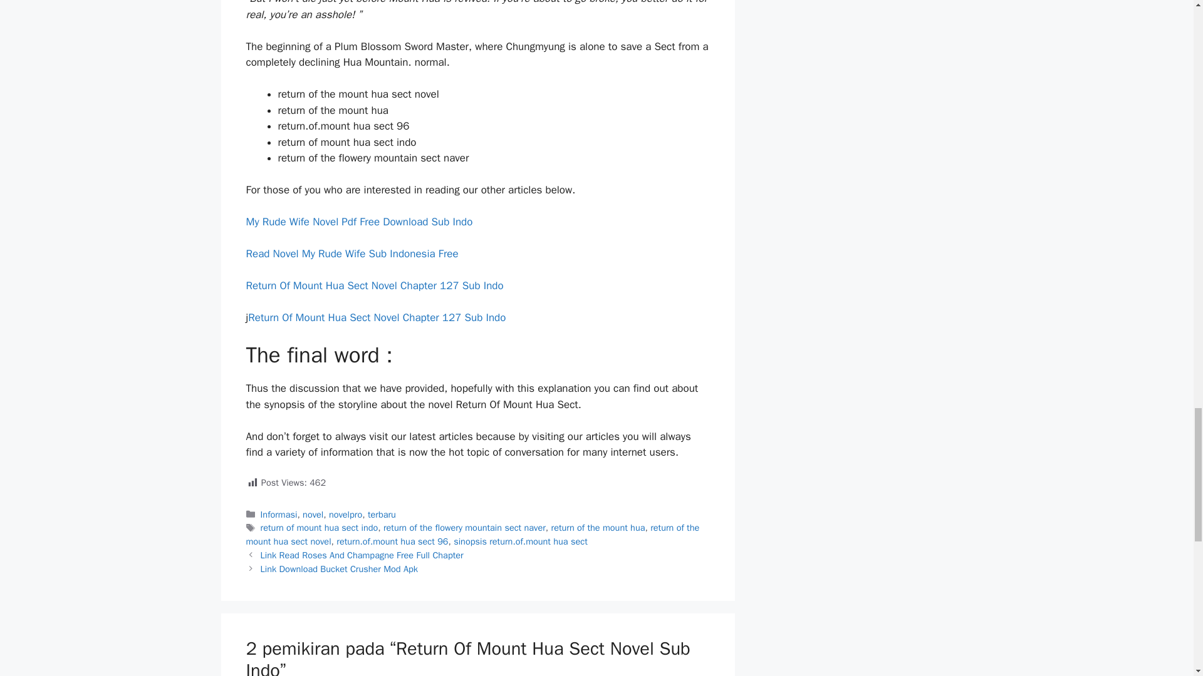  I want to click on novelpro, so click(345, 515).